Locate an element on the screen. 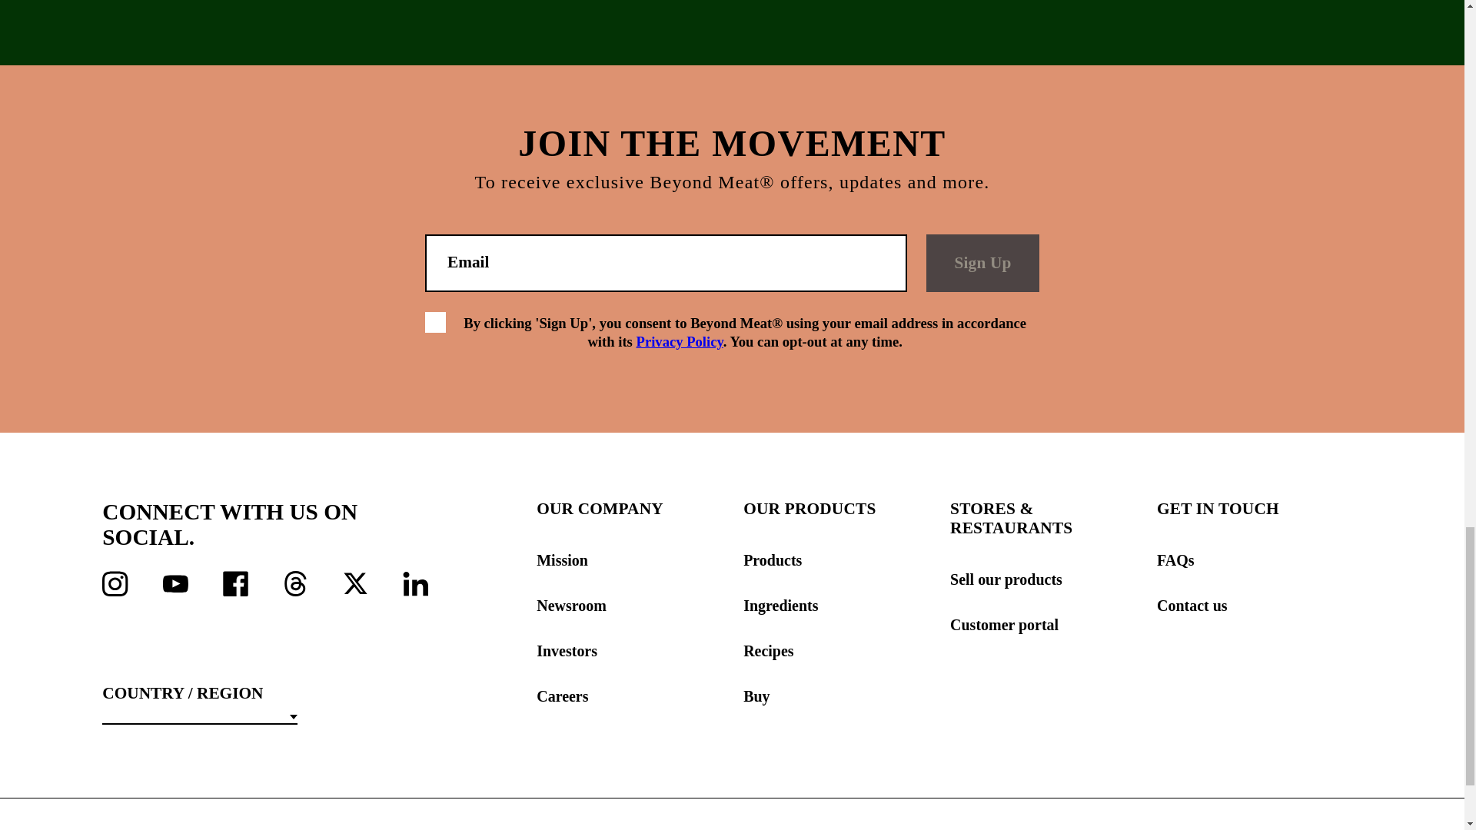  Recipes is located at coordinates (846, 650).